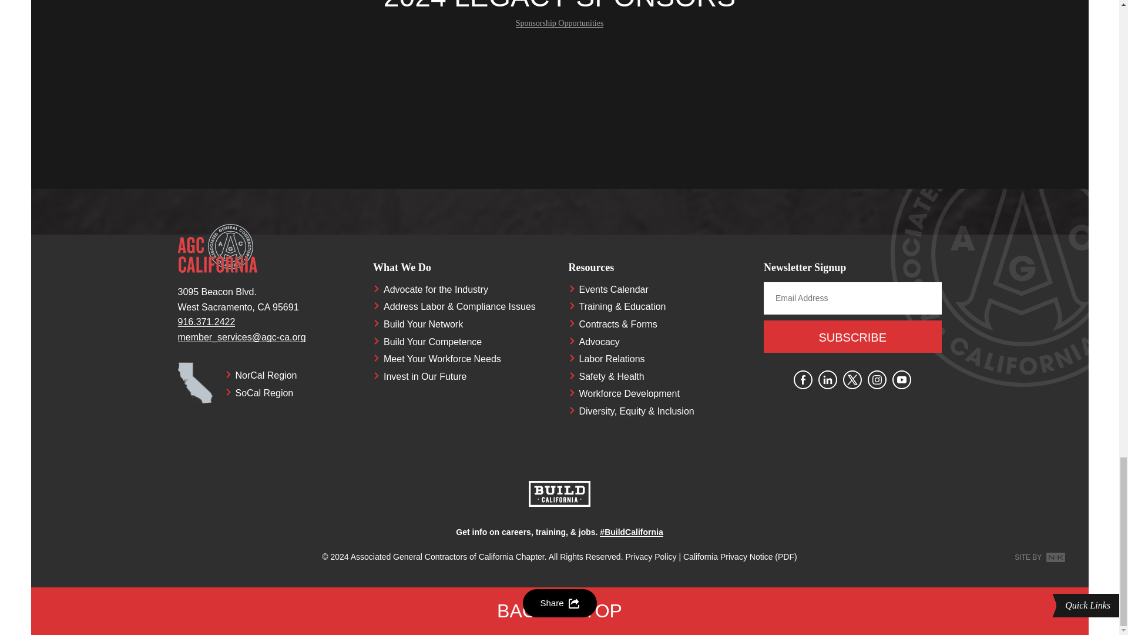 The image size is (1128, 635). Describe the element at coordinates (877, 380) in the screenshot. I see `Instagram` at that location.